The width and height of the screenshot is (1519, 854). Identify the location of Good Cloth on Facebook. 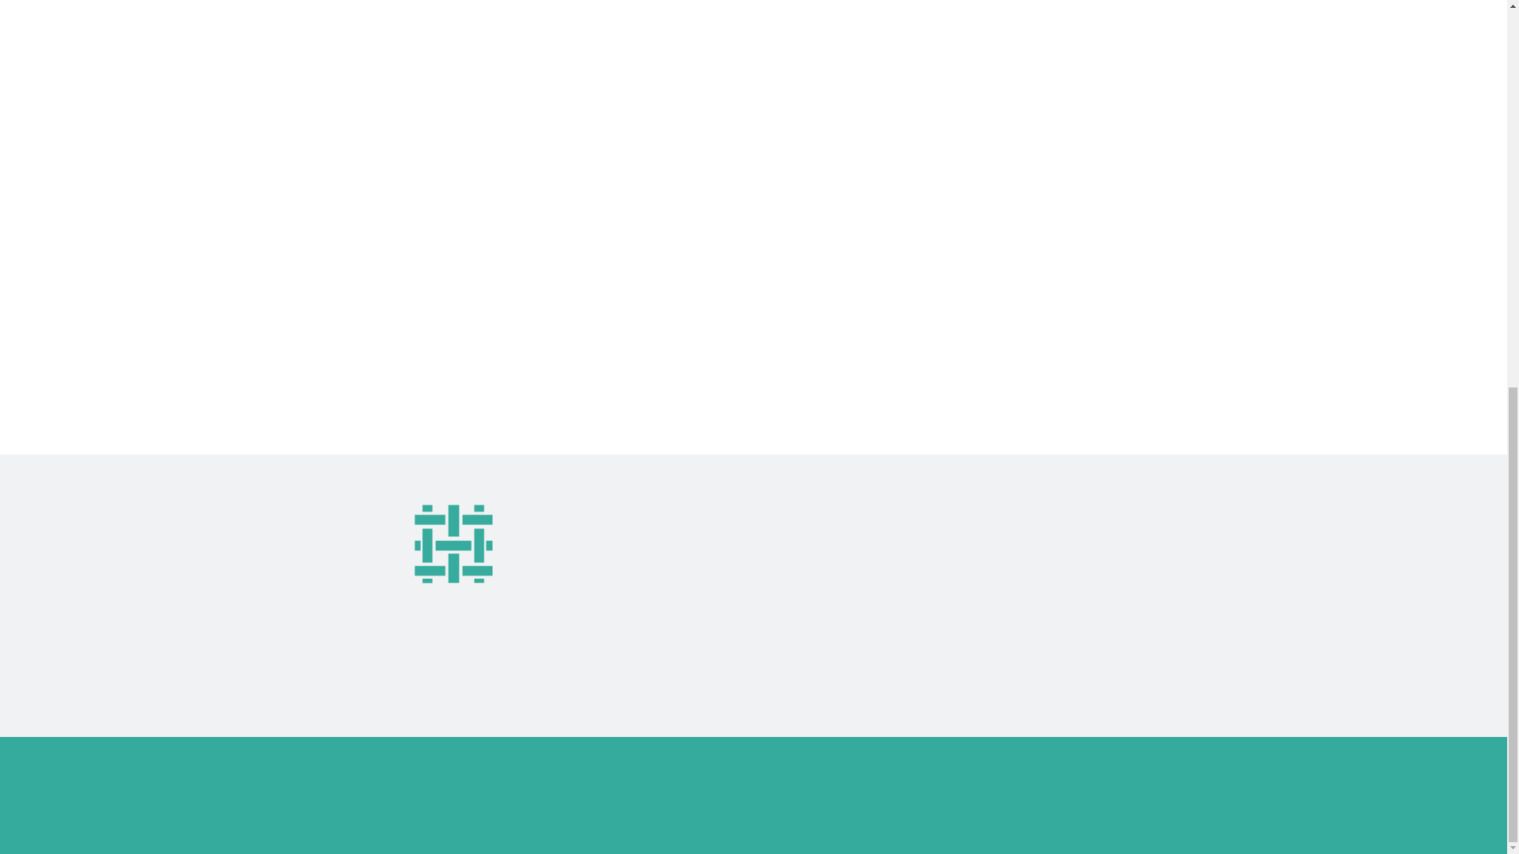
(959, 577).